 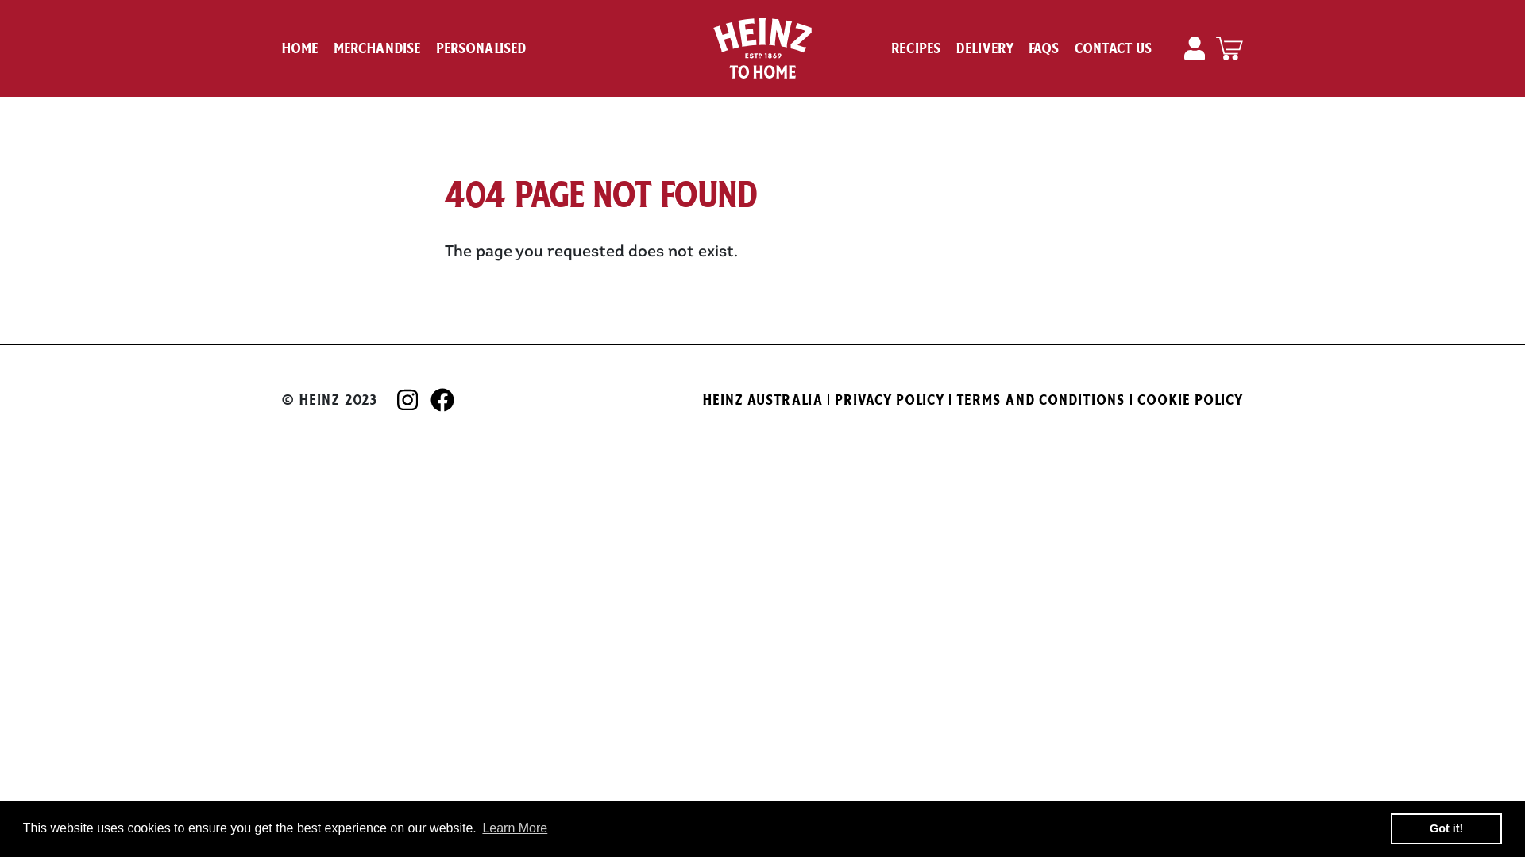 What do you see at coordinates (1044, 48) in the screenshot?
I see `FAQs` at bounding box center [1044, 48].